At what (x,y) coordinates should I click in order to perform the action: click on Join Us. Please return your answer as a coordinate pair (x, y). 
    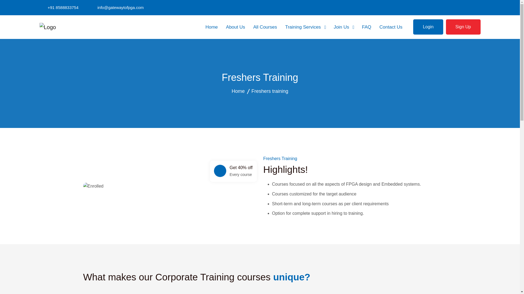
    Looking at the image, I should click on (344, 27).